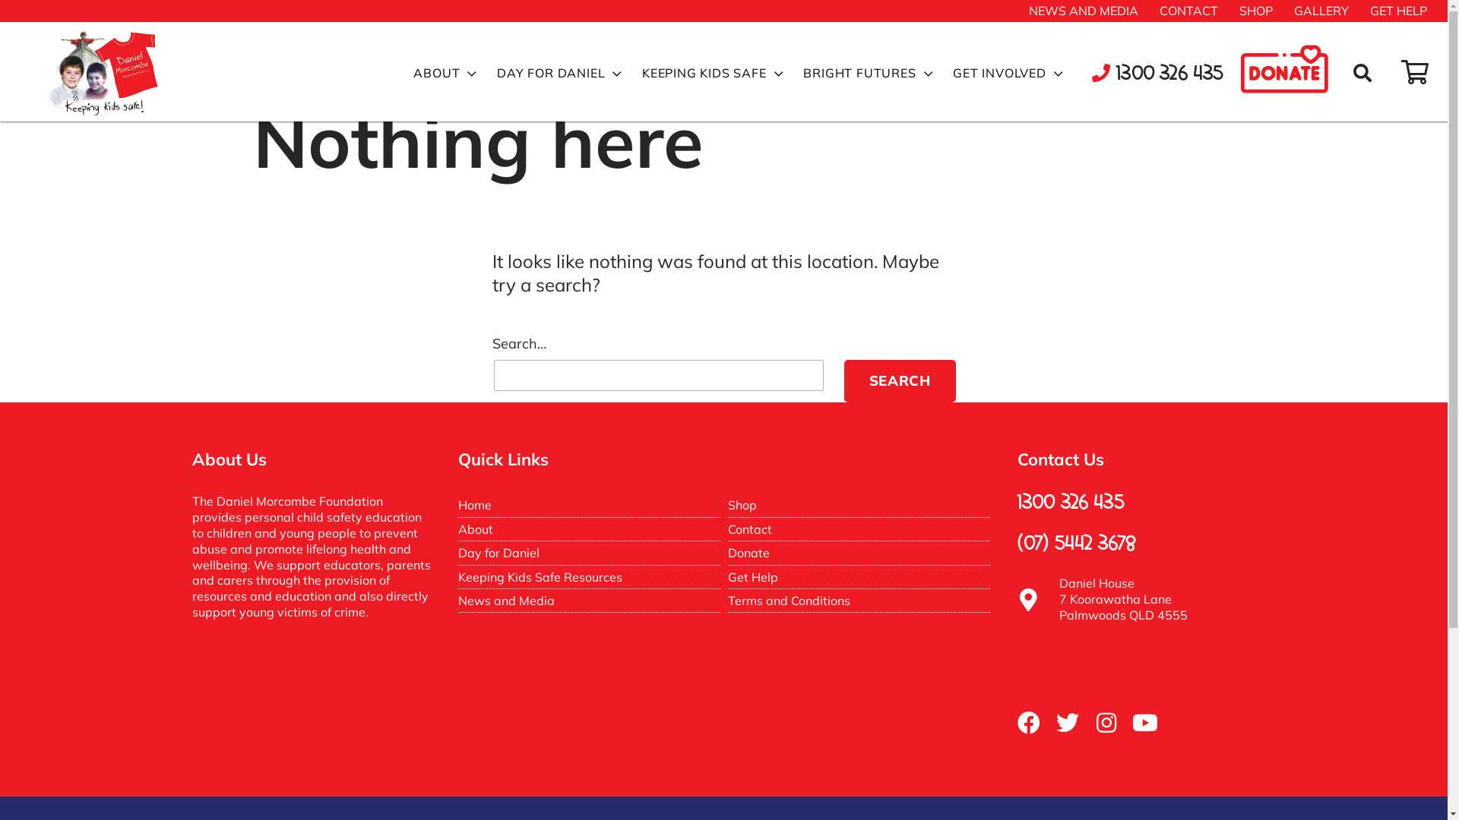 The width and height of the screenshot is (1459, 820). Describe the element at coordinates (713, 74) in the screenshot. I see `KEEPING KIDS SAFE` at that location.